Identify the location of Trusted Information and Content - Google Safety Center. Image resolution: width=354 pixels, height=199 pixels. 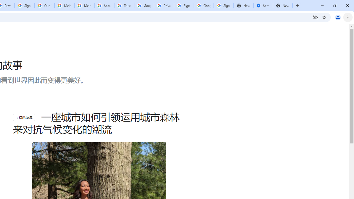
(124, 6).